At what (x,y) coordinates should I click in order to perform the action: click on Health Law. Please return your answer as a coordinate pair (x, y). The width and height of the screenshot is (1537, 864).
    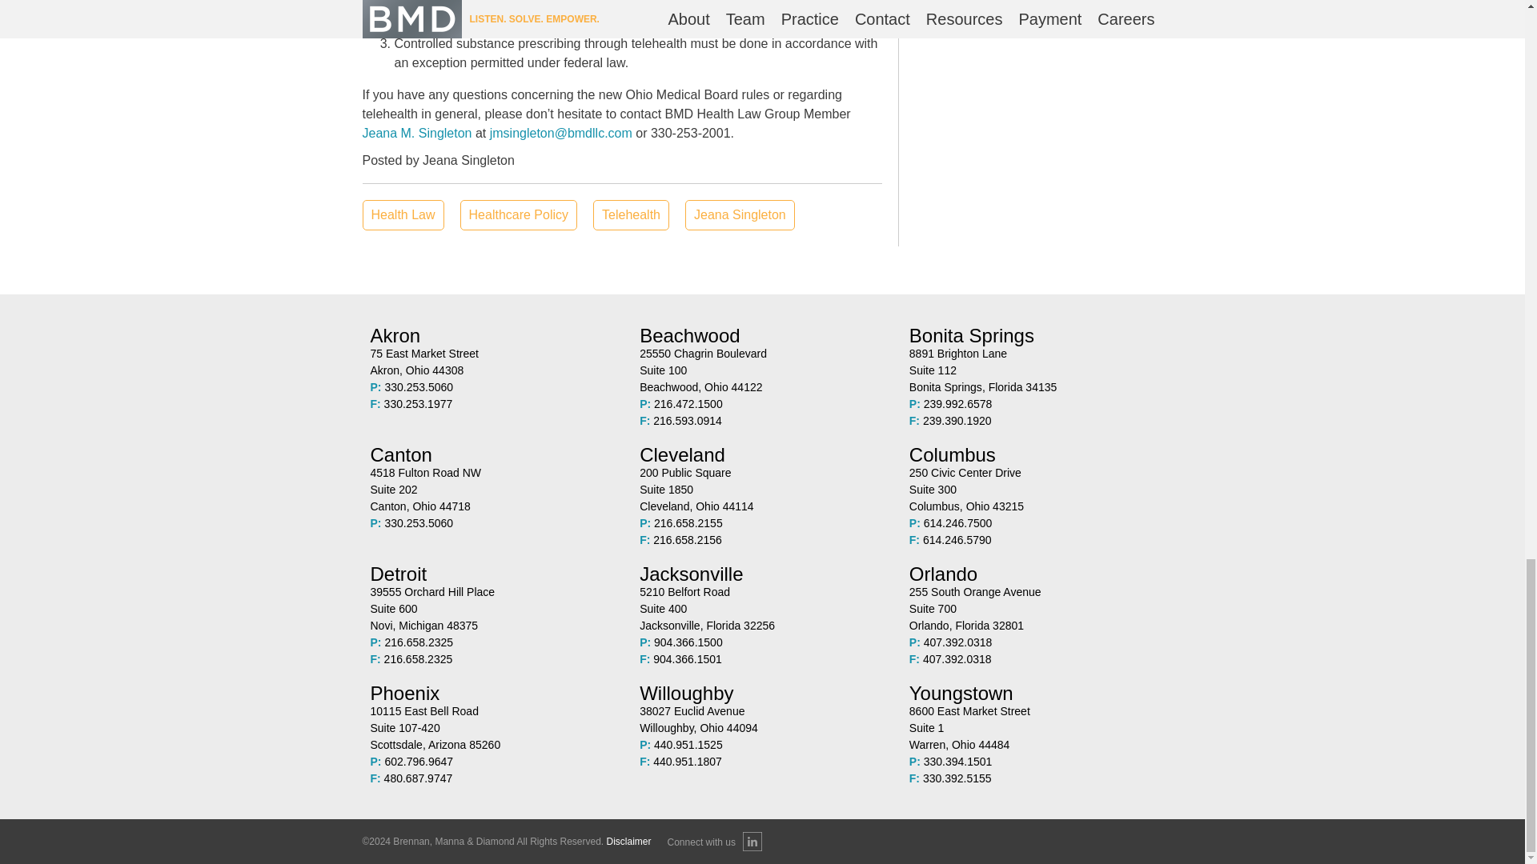
    Looking at the image, I should click on (402, 214).